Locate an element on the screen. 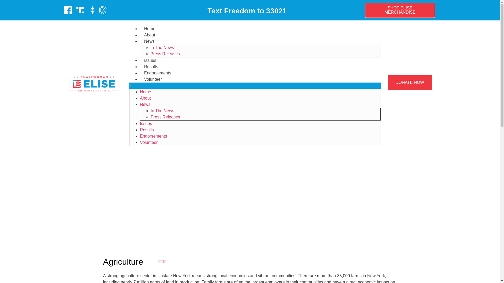 The height and width of the screenshot is (283, 504). Home is located at coordinates (145, 92).